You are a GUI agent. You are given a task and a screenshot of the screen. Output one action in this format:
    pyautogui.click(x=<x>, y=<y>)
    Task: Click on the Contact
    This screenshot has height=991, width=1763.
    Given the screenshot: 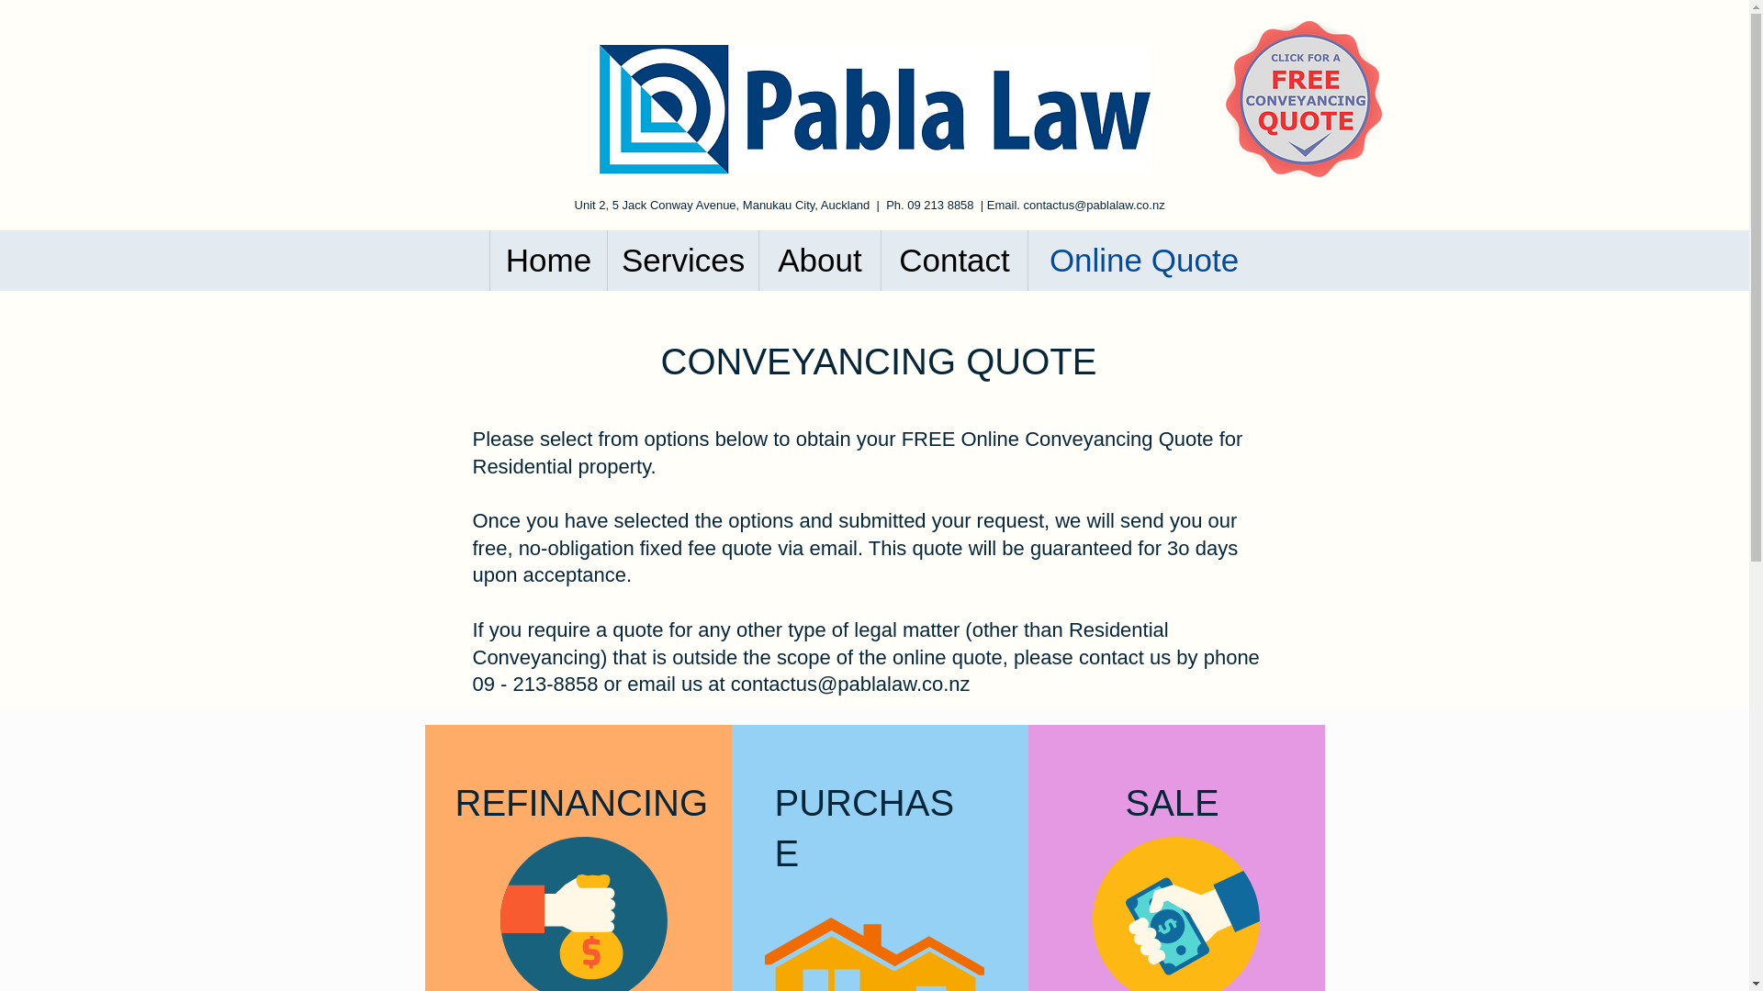 What is the action you would take?
    pyautogui.click(x=953, y=261)
    